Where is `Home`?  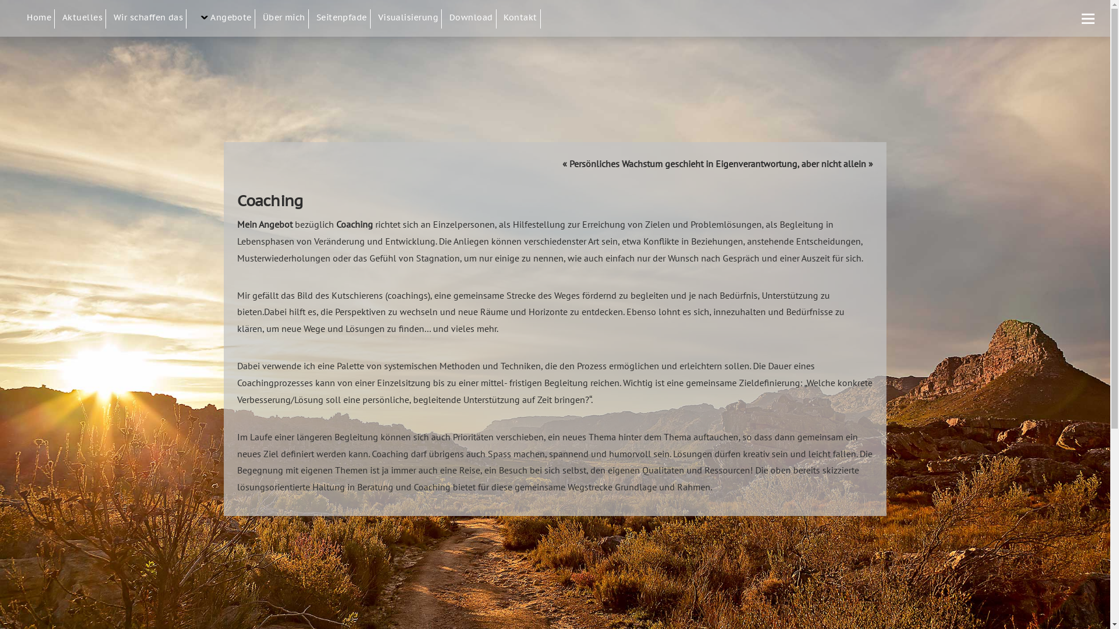 Home is located at coordinates (41, 19).